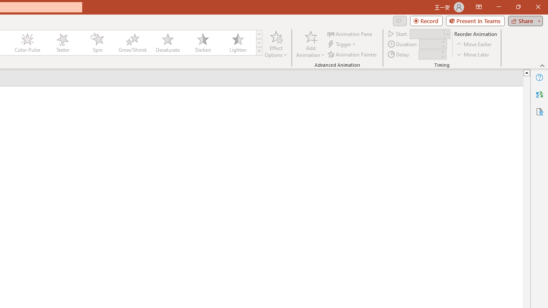 The width and height of the screenshot is (548, 308). Describe the element at coordinates (350, 33) in the screenshot. I see `Animation Pane` at that location.